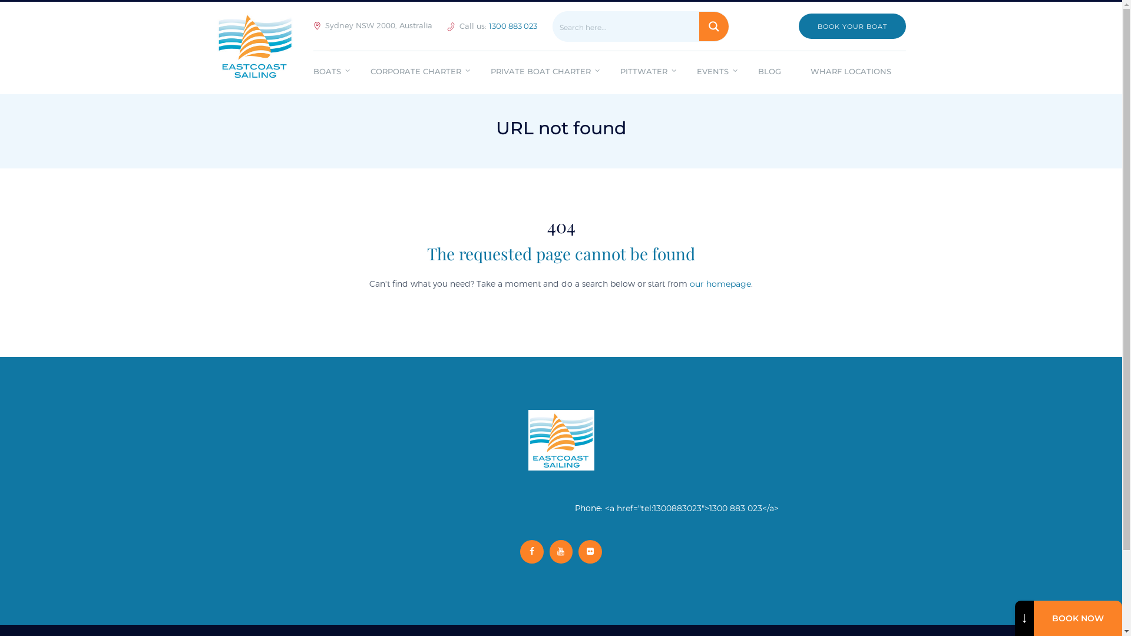 This screenshot has width=1131, height=636. Describe the element at coordinates (852, 26) in the screenshot. I see `BOOK YOUR BOAT` at that location.